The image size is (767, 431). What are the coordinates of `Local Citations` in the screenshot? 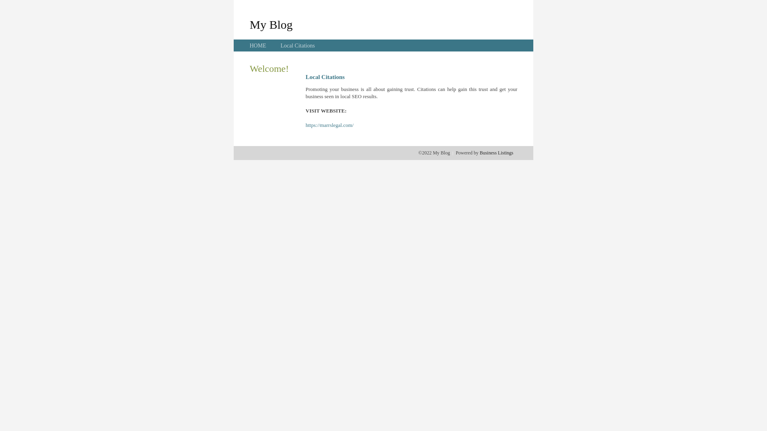 It's located at (298, 45).